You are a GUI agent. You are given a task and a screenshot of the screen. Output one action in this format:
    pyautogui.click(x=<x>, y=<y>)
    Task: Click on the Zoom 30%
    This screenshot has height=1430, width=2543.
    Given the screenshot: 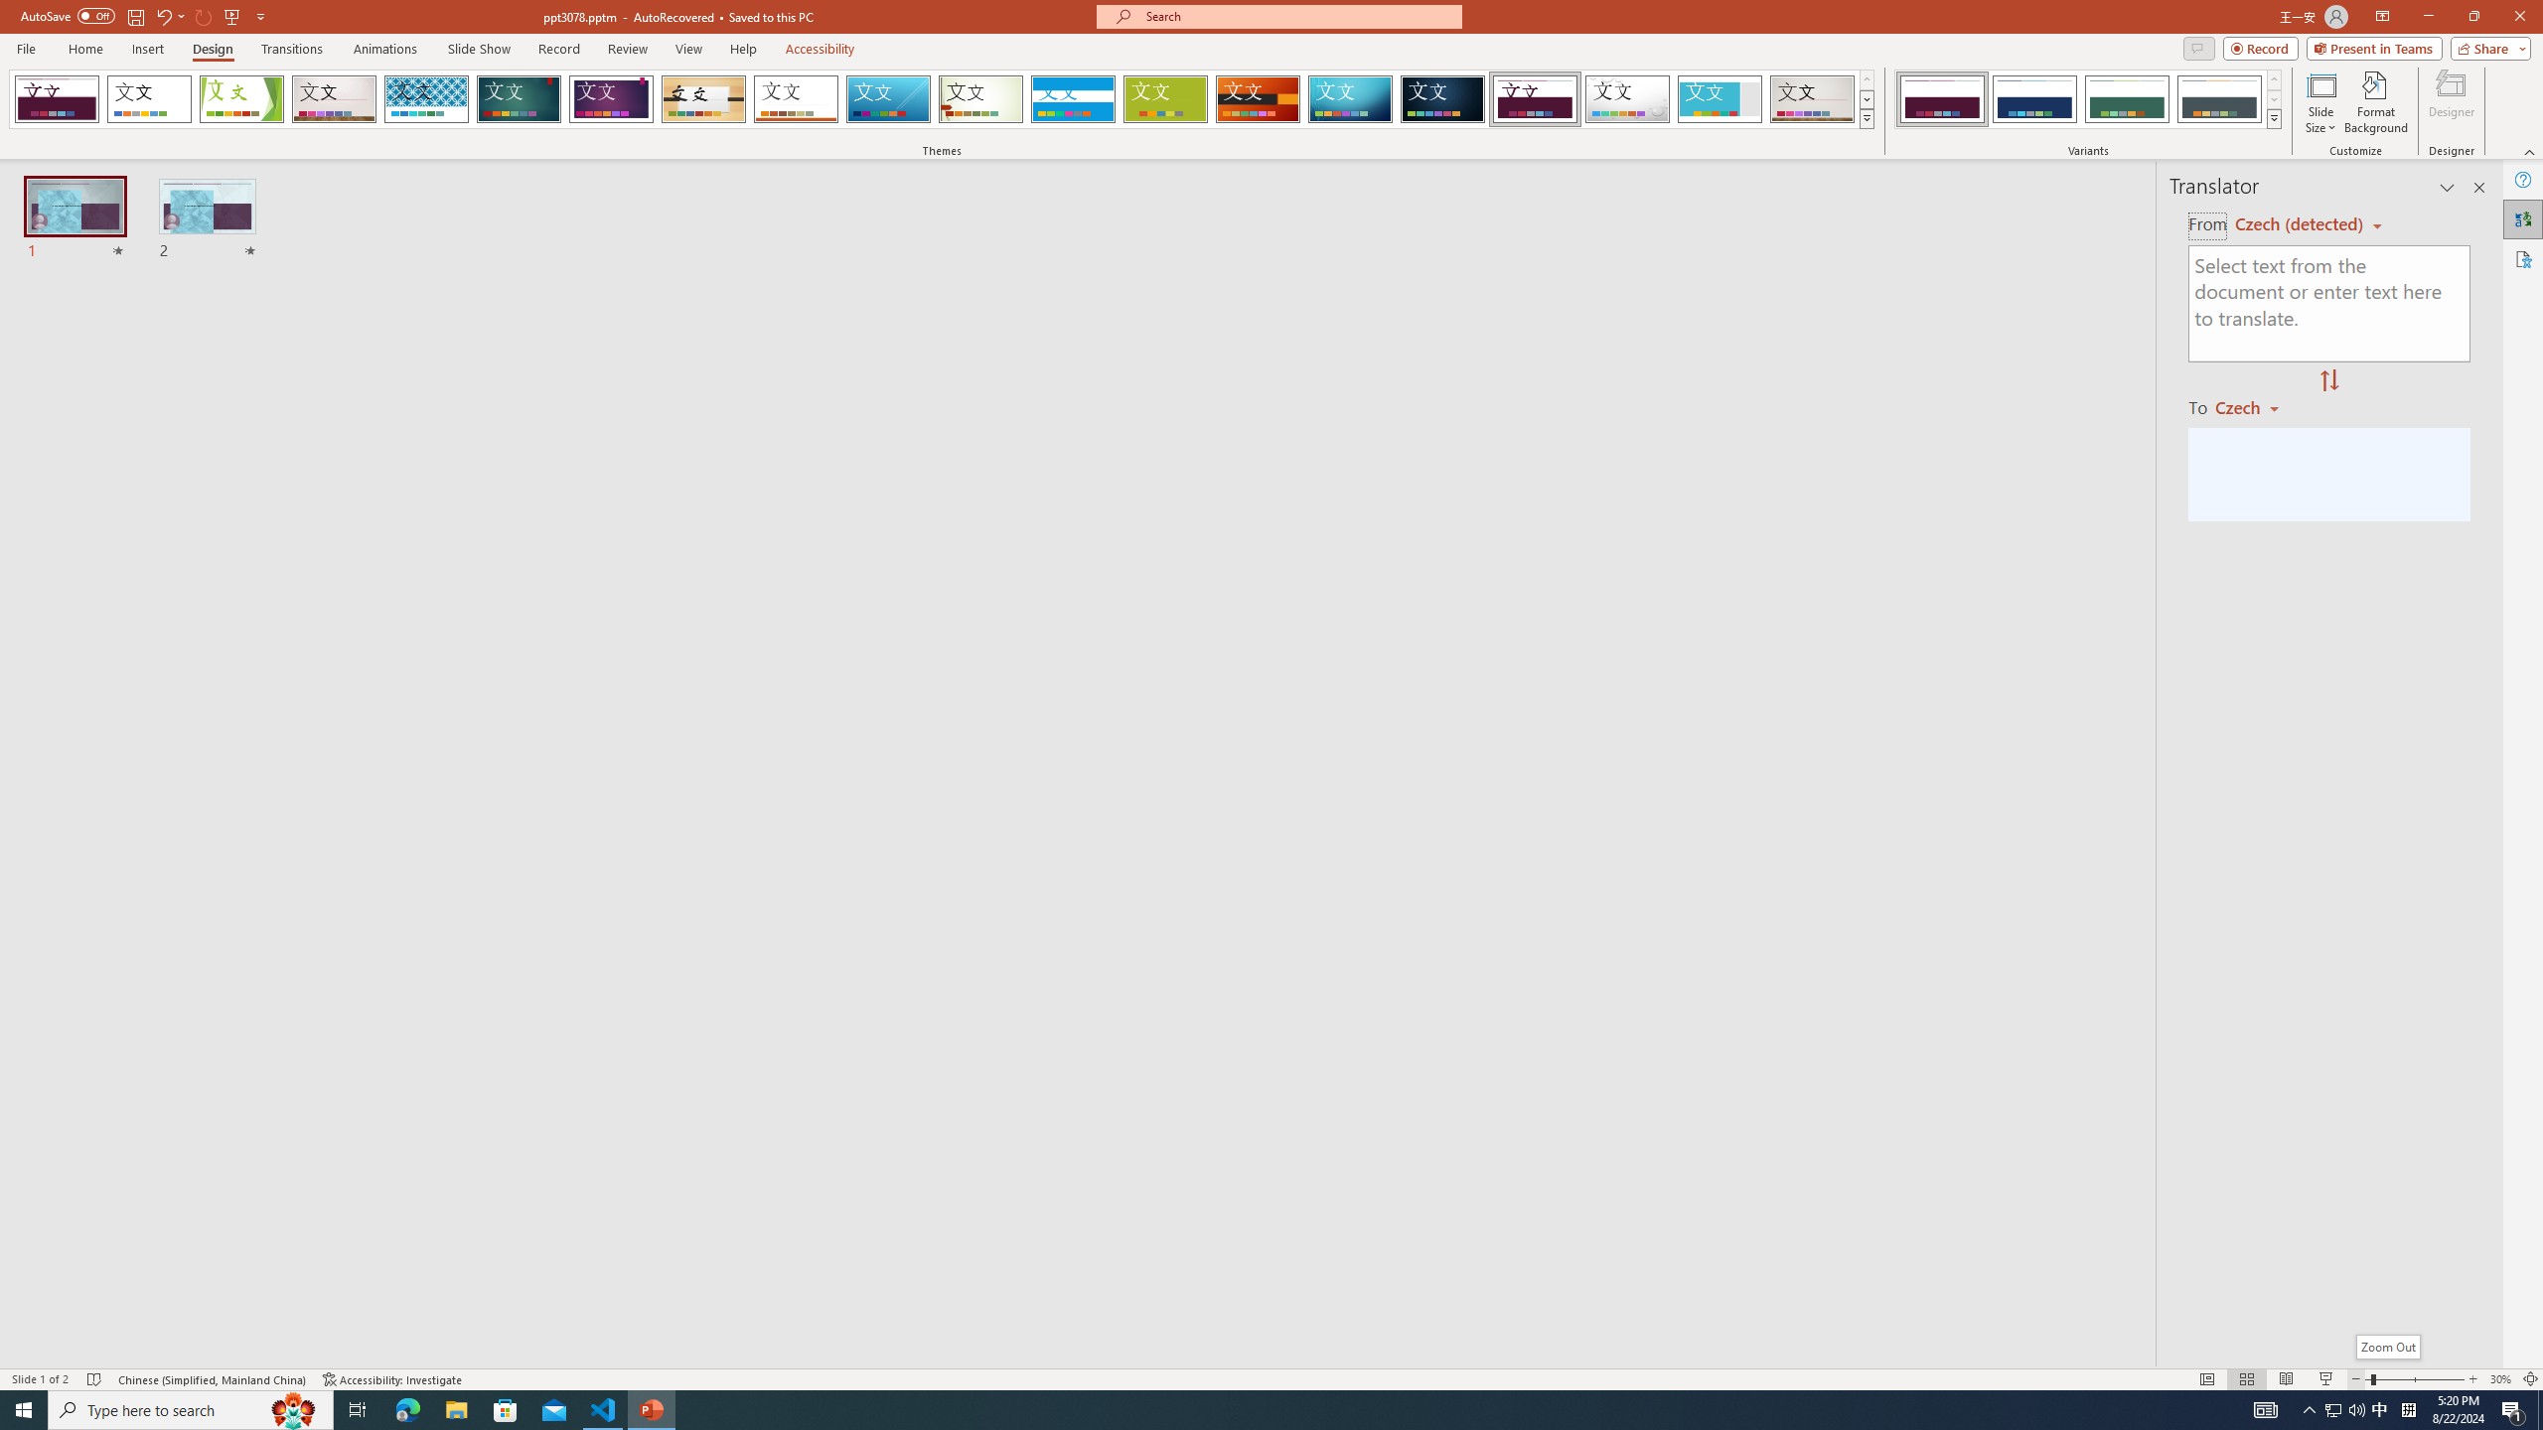 What is the action you would take?
    pyautogui.click(x=2500, y=1379)
    